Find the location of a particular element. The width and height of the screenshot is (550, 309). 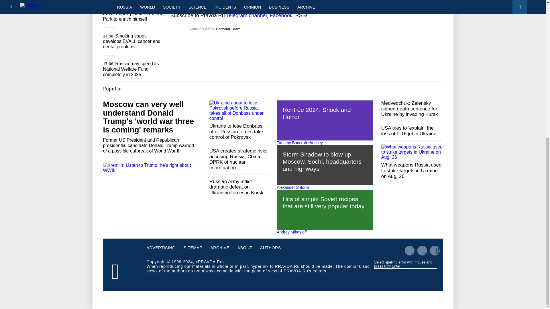

Editorial Team is located at coordinates (228, 29).